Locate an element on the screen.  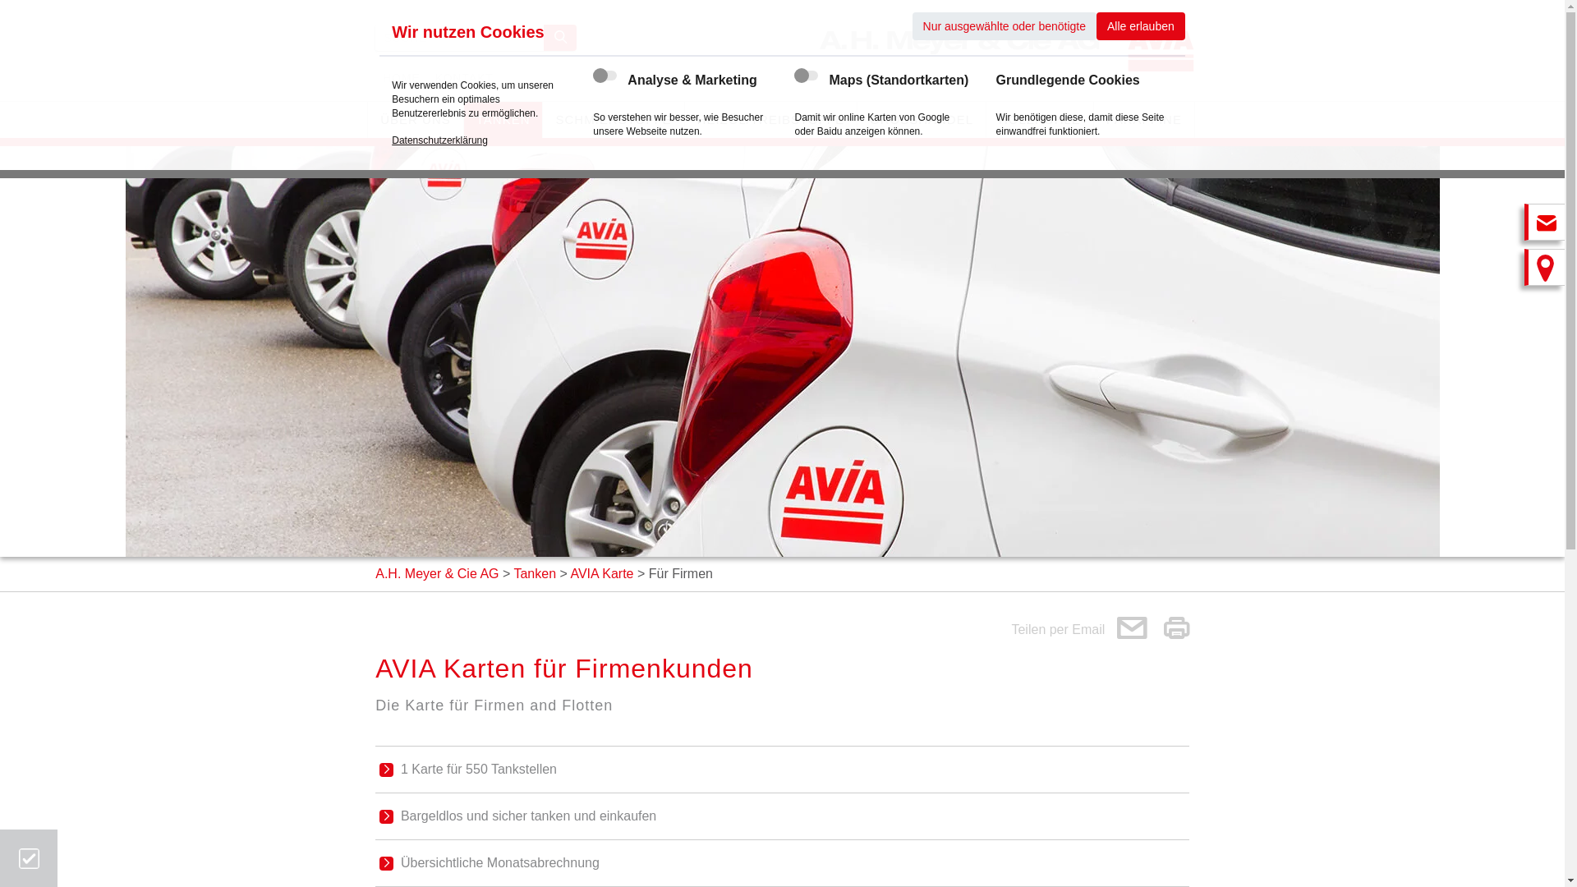
HOME is located at coordinates (401, 79).